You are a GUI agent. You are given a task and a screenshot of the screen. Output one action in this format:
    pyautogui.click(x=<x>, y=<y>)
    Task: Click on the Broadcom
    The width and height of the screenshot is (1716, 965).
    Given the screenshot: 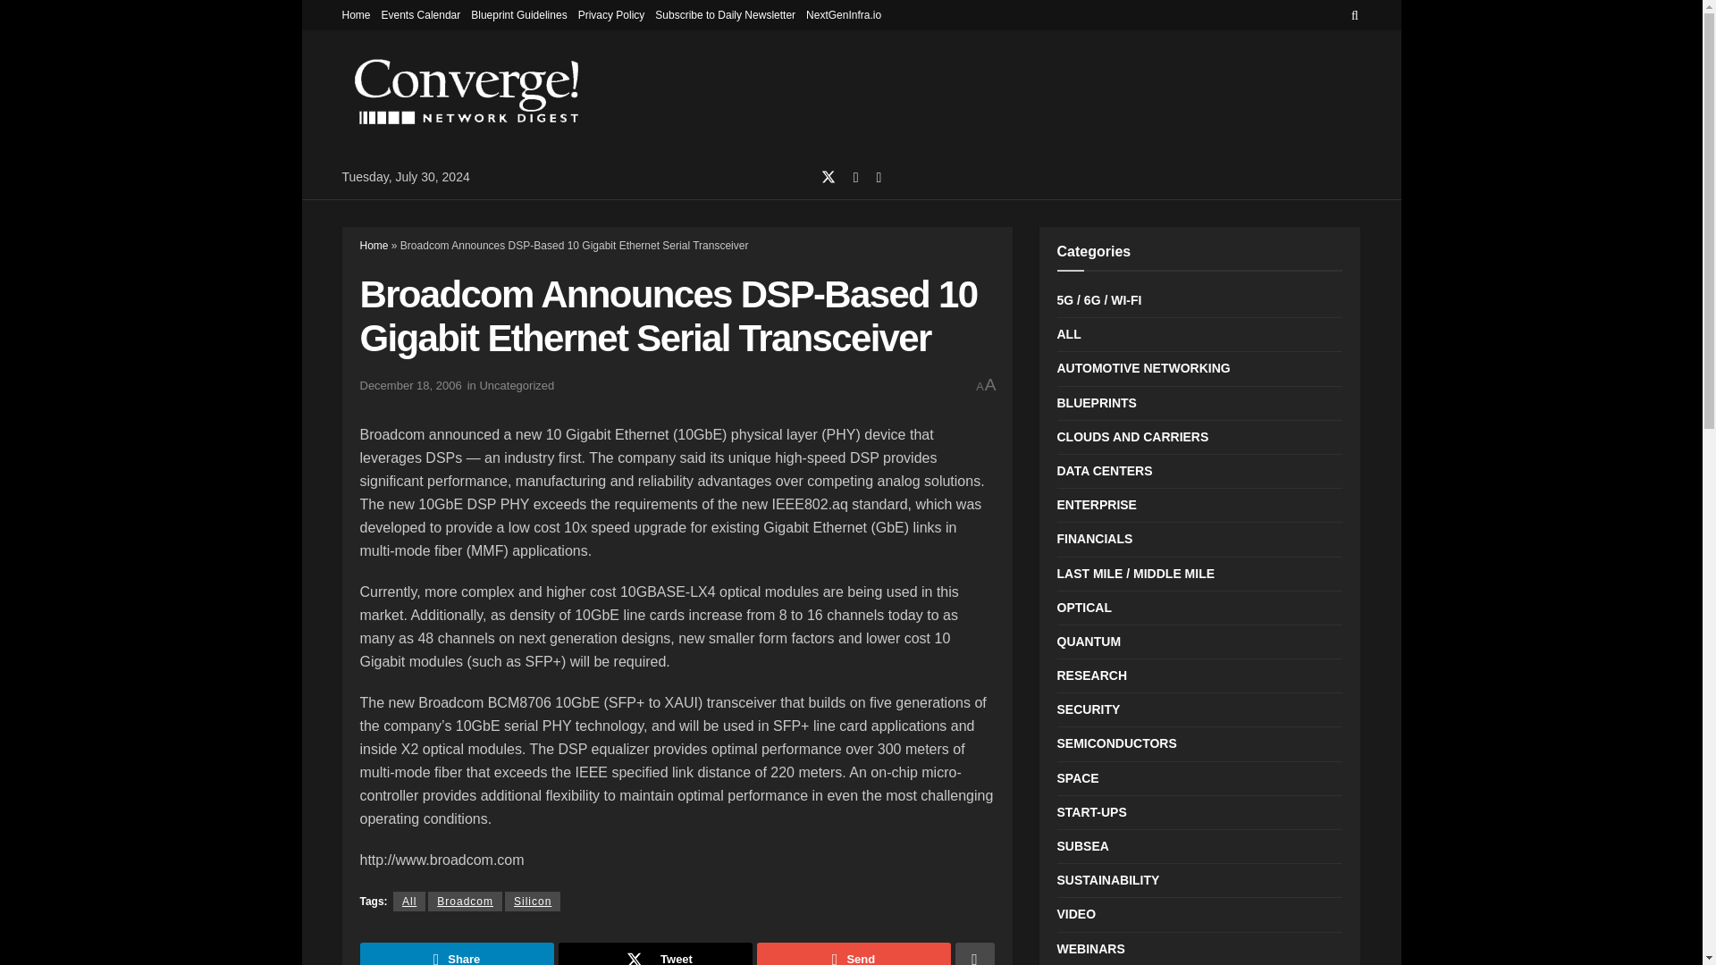 What is the action you would take?
    pyautogui.click(x=465, y=901)
    